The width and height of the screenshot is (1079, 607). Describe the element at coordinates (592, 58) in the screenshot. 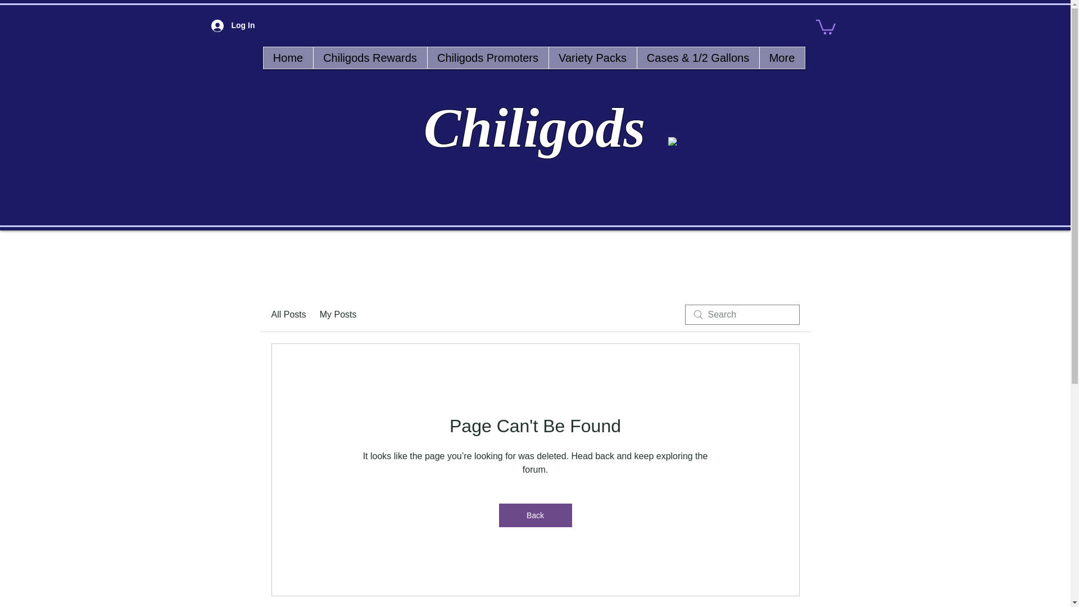

I see `Variety Packs` at that location.